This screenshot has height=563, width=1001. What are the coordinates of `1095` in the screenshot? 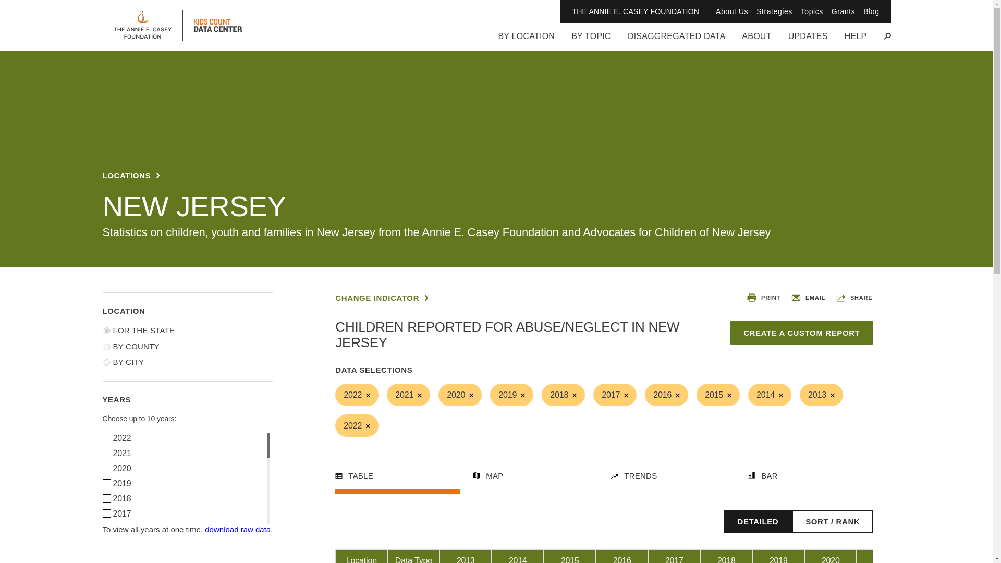 It's located at (106, 437).